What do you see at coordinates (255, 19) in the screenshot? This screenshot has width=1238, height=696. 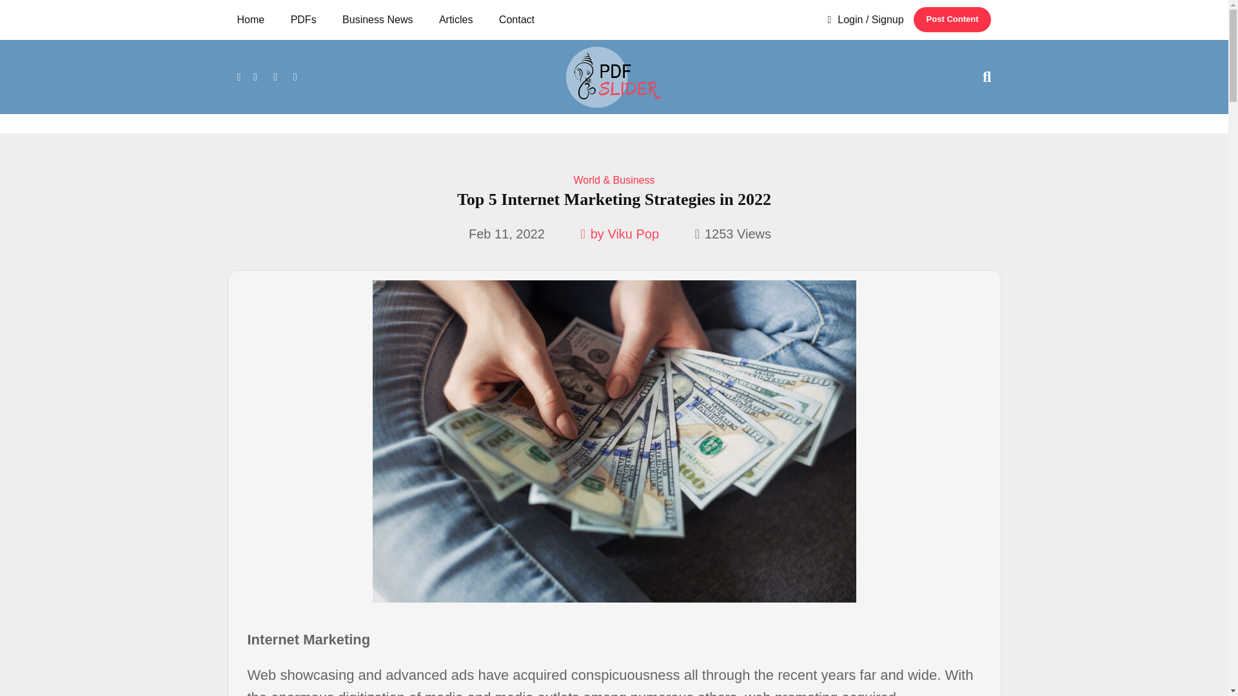 I see `Home` at bounding box center [255, 19].